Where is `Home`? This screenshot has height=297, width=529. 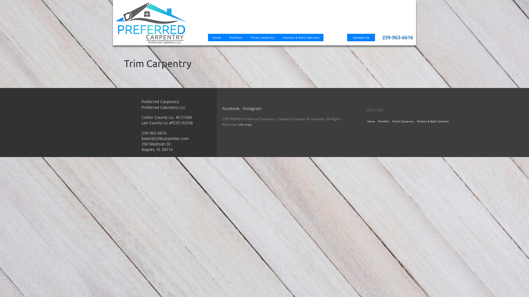 Home is located at coordinates (371, 122).